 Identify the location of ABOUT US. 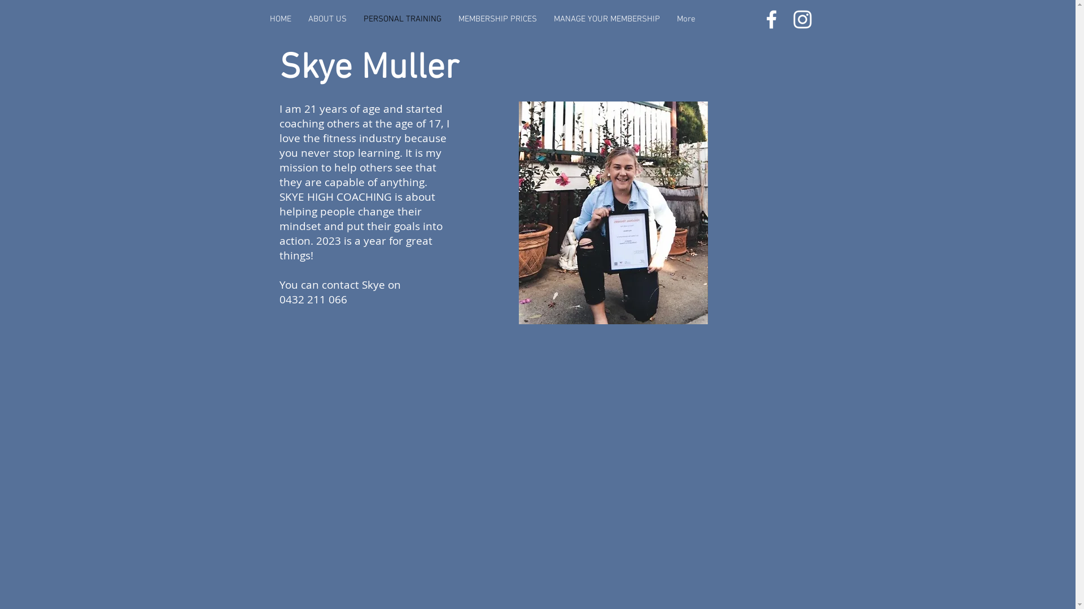
(327, 19).